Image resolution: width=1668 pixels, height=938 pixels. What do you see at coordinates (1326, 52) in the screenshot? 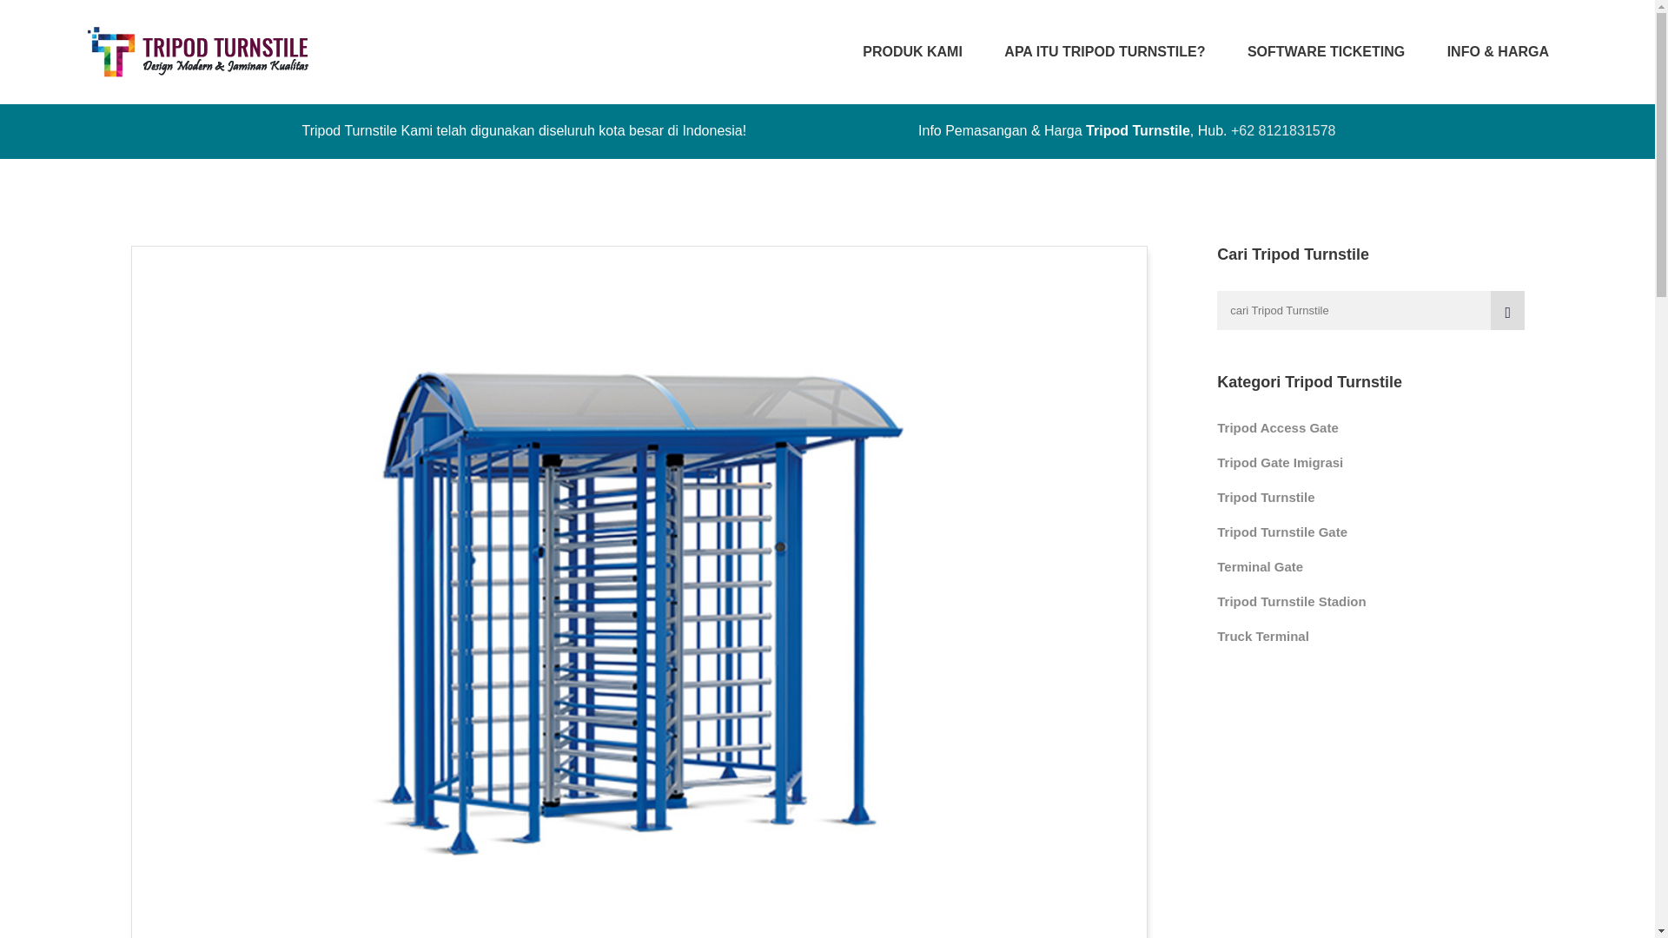
I see `SOFTWARE TICKETING` at bounding box center [1326, 52].